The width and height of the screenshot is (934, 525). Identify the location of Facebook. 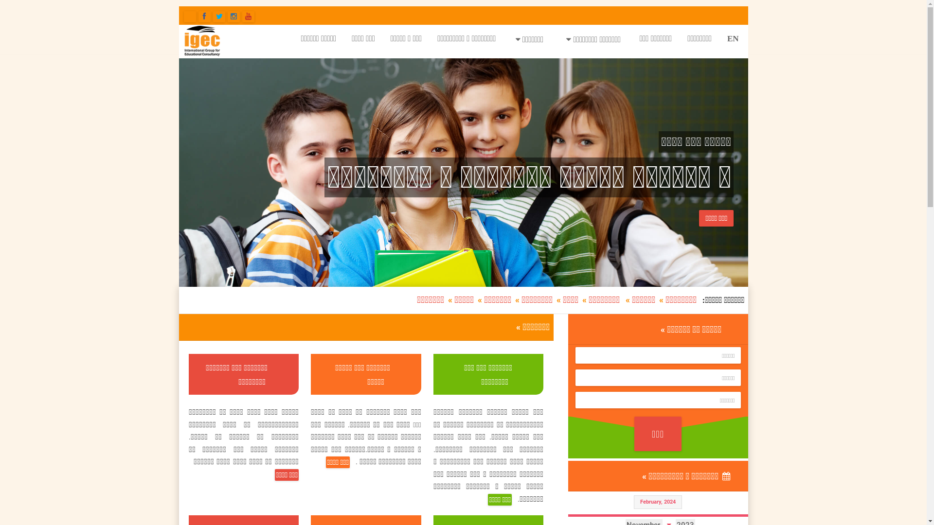
(204, 17).